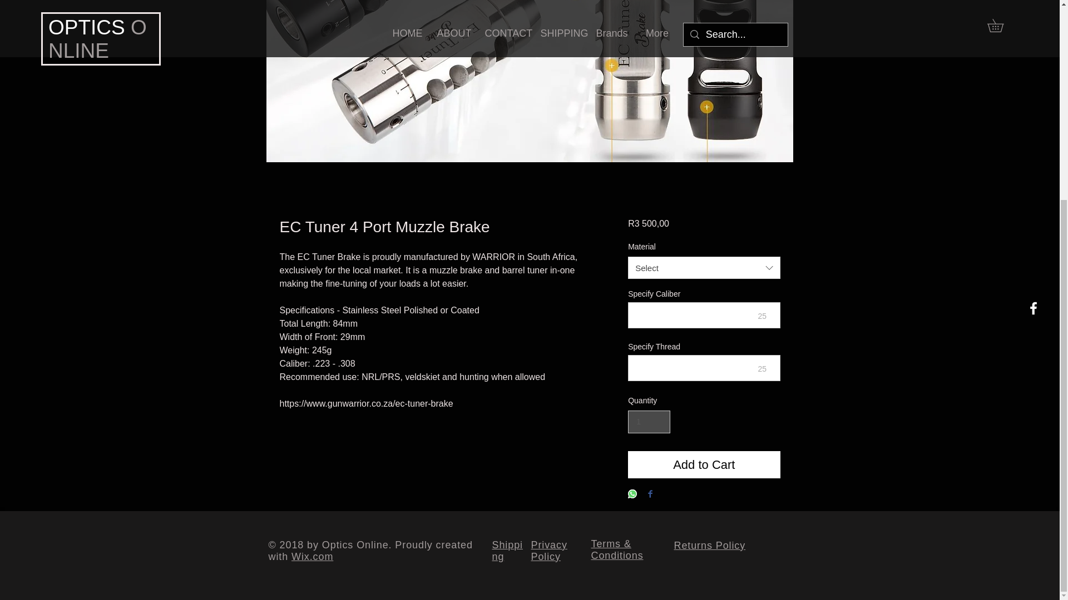 Image resolution: width=1068 pixels, height=600 pixels. I want to click on Returns Policy, so click(710, 546).